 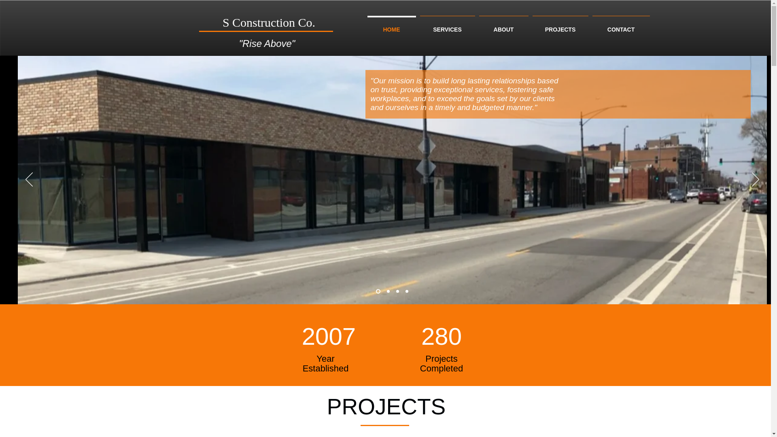 What do you see at coordinates (560, 25) in the screenshot?
I see `PROJECTS` at bounding box center [560, 25].